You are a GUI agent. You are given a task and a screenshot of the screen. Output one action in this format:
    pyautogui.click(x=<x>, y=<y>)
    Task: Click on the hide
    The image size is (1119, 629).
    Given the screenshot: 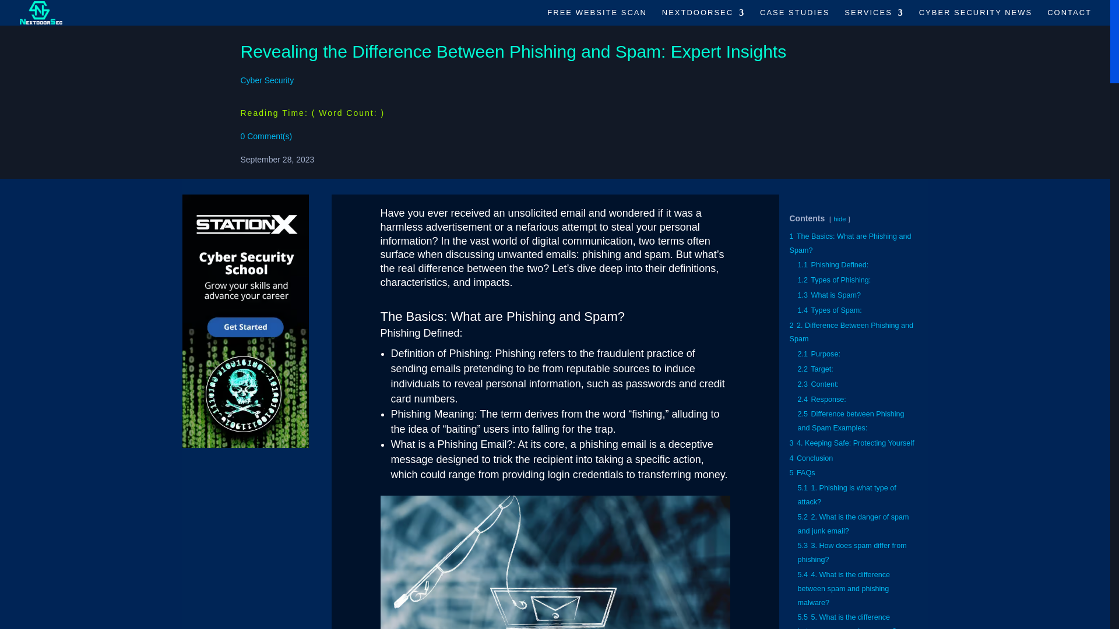 What is the action you would take?
    pyautogui.click(x=839, y=219)
    